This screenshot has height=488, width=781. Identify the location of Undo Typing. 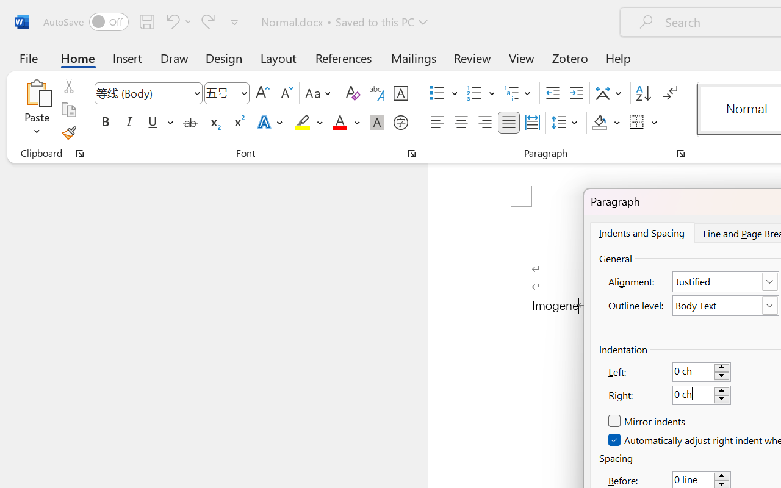
(171, 21).